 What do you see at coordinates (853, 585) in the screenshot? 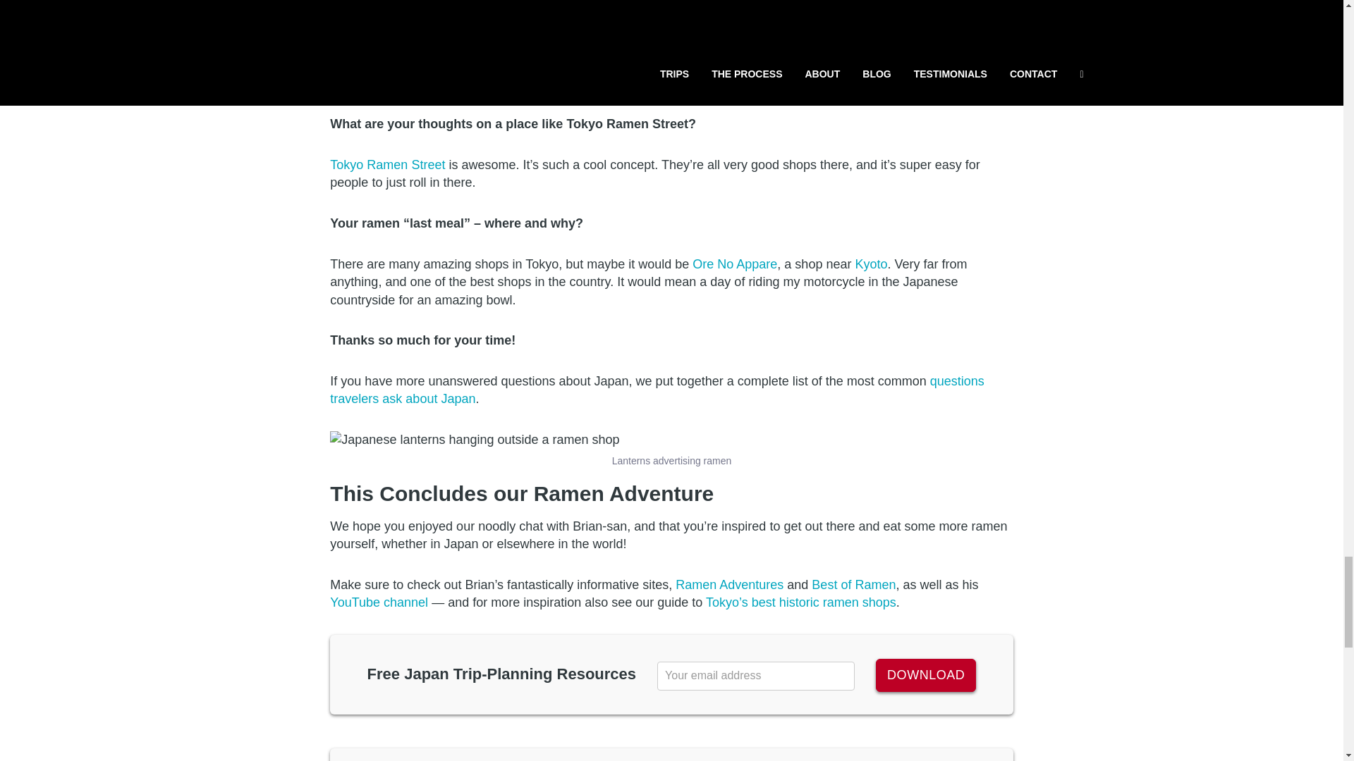
I see `Best of Ramen` at bounding box center [853, 585].